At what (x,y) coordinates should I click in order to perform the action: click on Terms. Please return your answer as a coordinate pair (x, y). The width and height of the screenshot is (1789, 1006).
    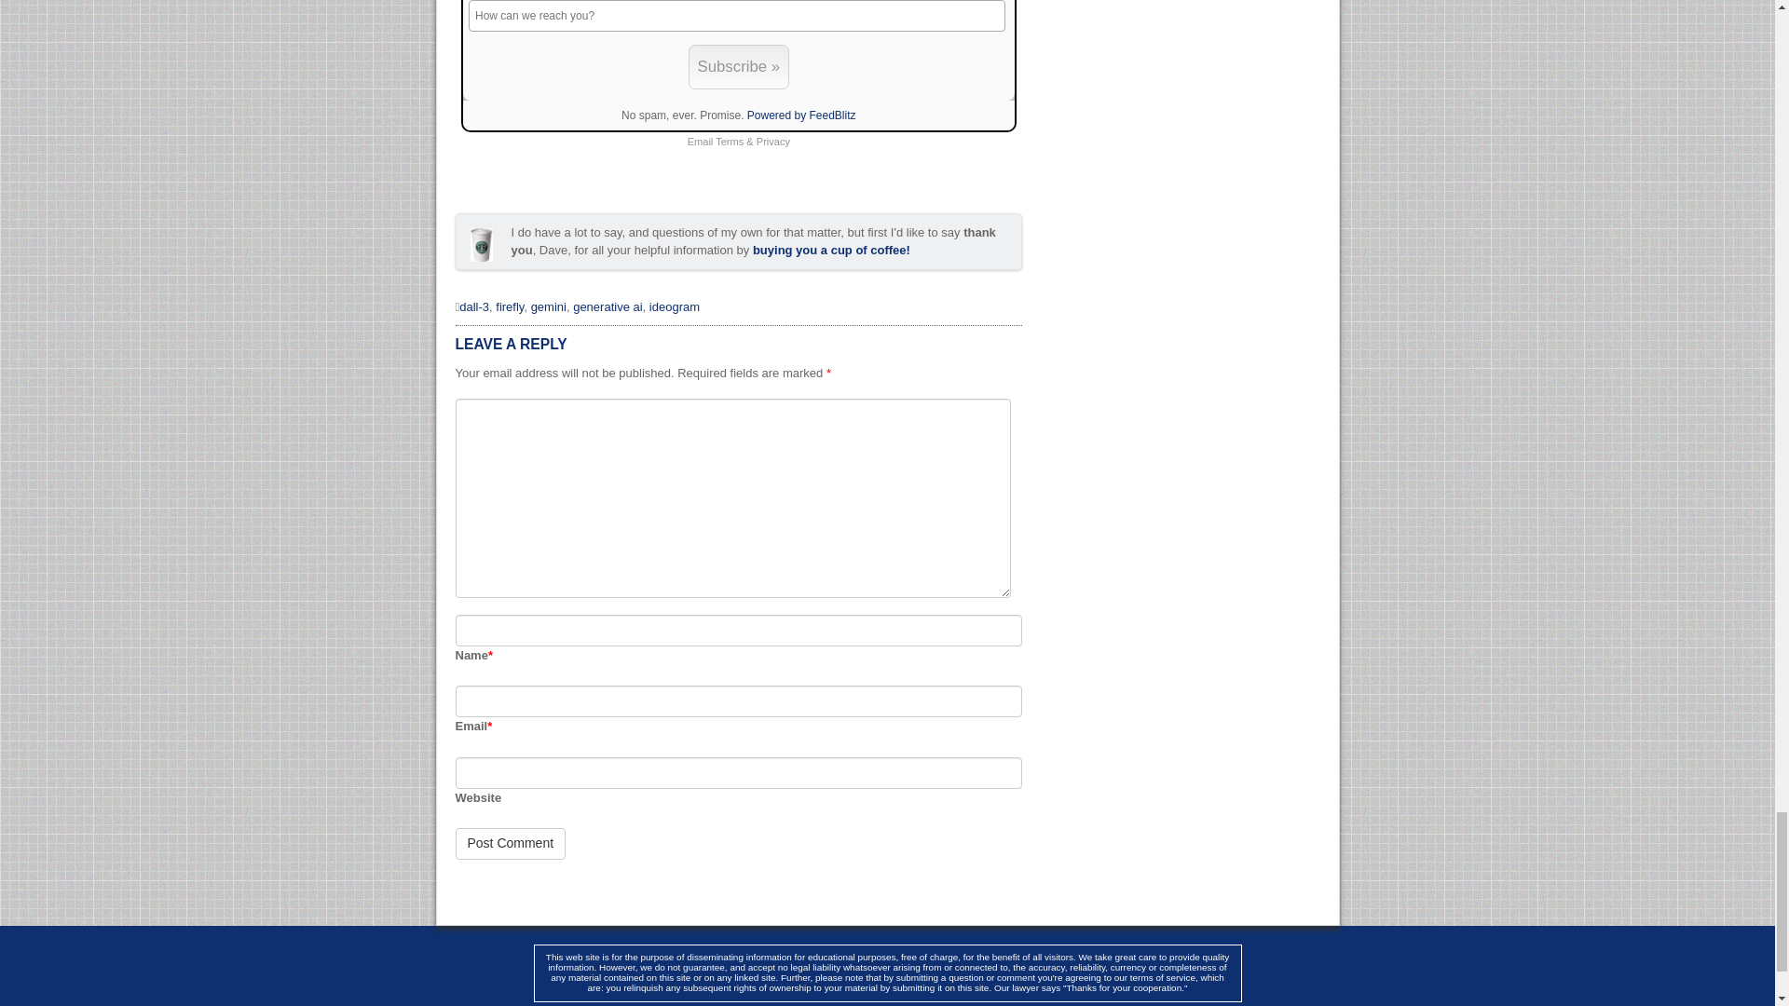
    Looking at the image, I should click on (730, 141).